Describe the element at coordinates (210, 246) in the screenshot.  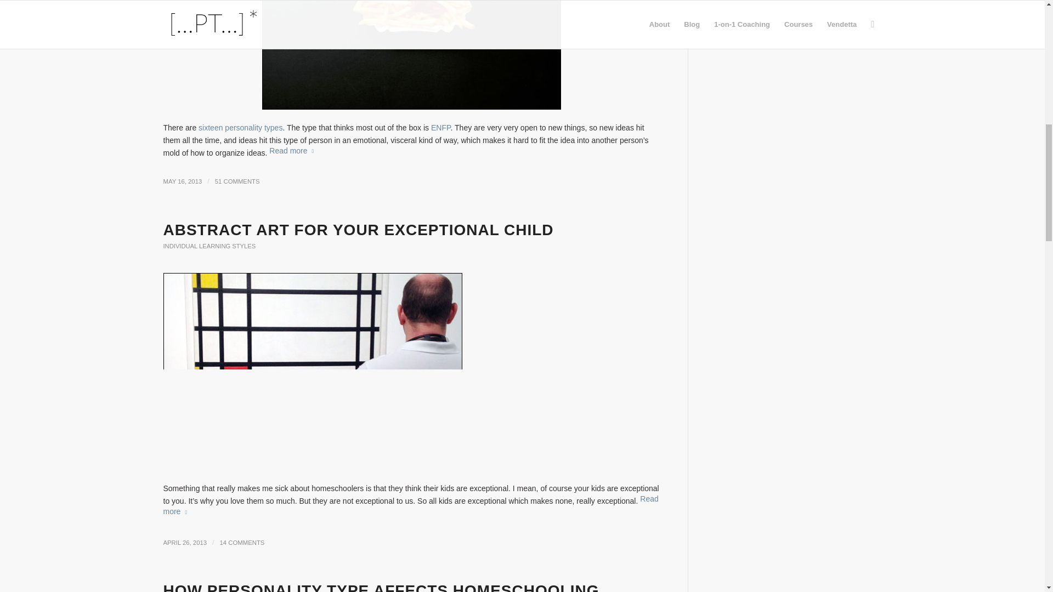
I see `INDIVIDUAL LEARNING STYLES` at that location.